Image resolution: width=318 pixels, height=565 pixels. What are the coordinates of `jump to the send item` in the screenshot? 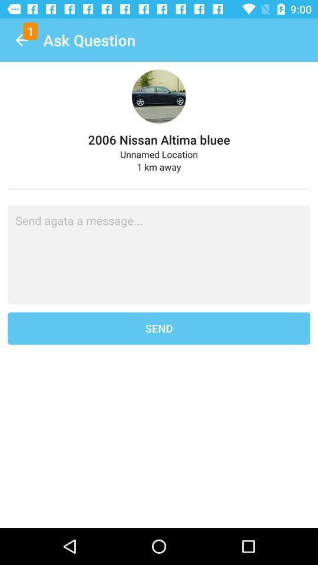 It's located at (159, 328).